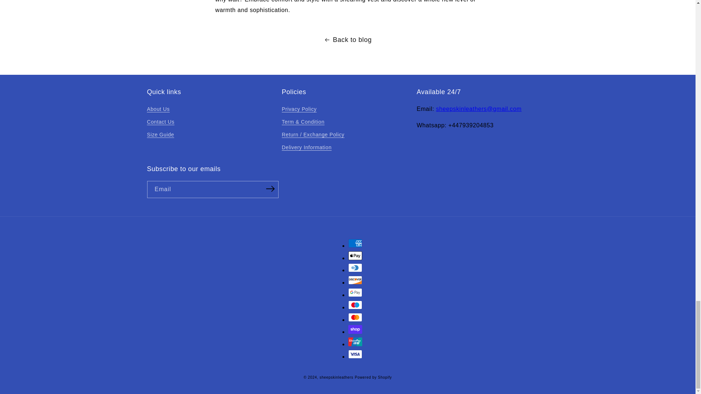  I want to click on Visa, so click(355, 354).